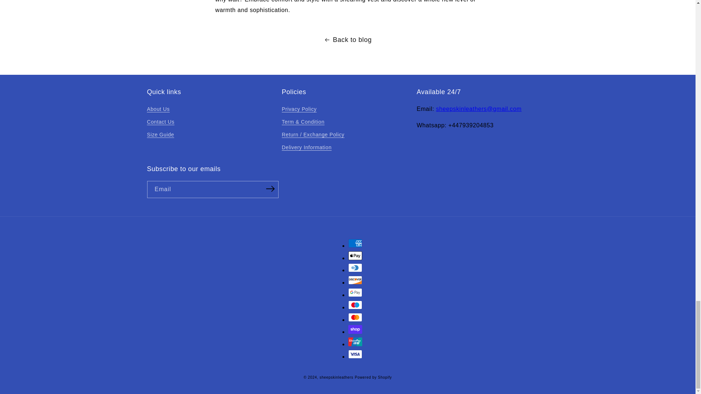  I want to click on Visa, so click(355, 354).